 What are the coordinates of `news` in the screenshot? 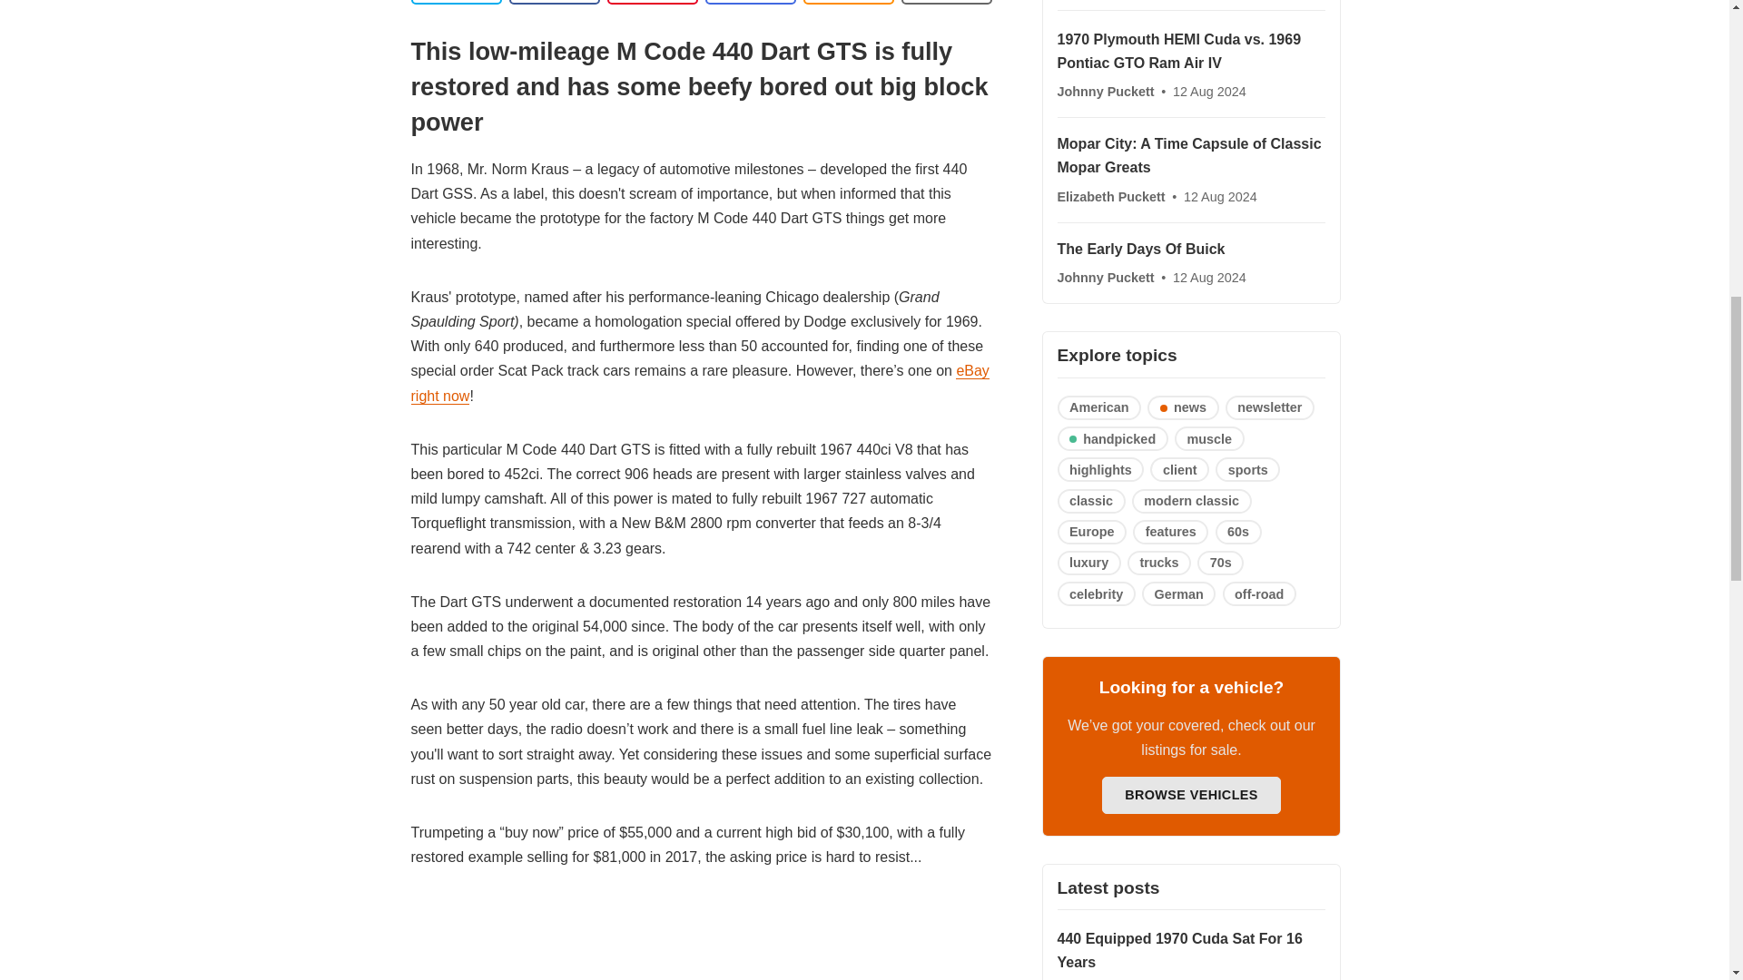 It's located at (1182, 408).